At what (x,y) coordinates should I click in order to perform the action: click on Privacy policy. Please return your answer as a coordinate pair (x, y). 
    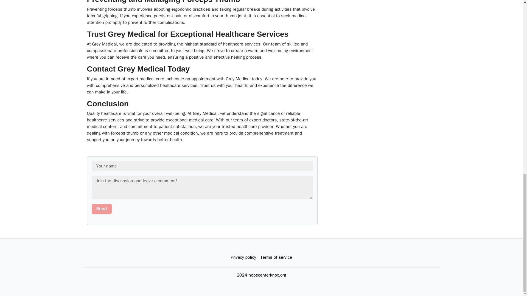
    Looking at the image, I should click on (243, 257).